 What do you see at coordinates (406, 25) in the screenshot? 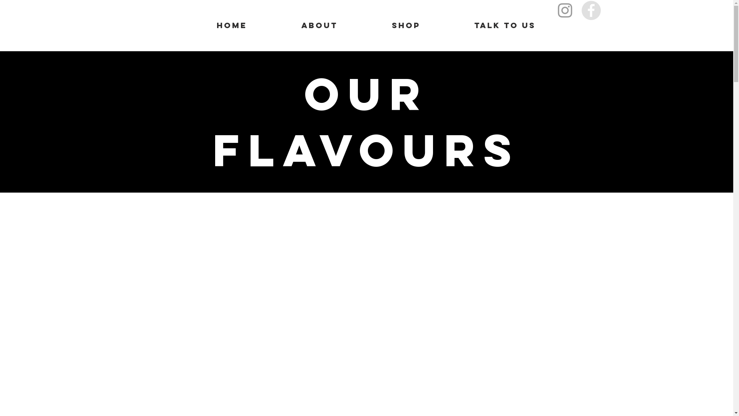
I see `Shop` at bounding box center [406, 25].